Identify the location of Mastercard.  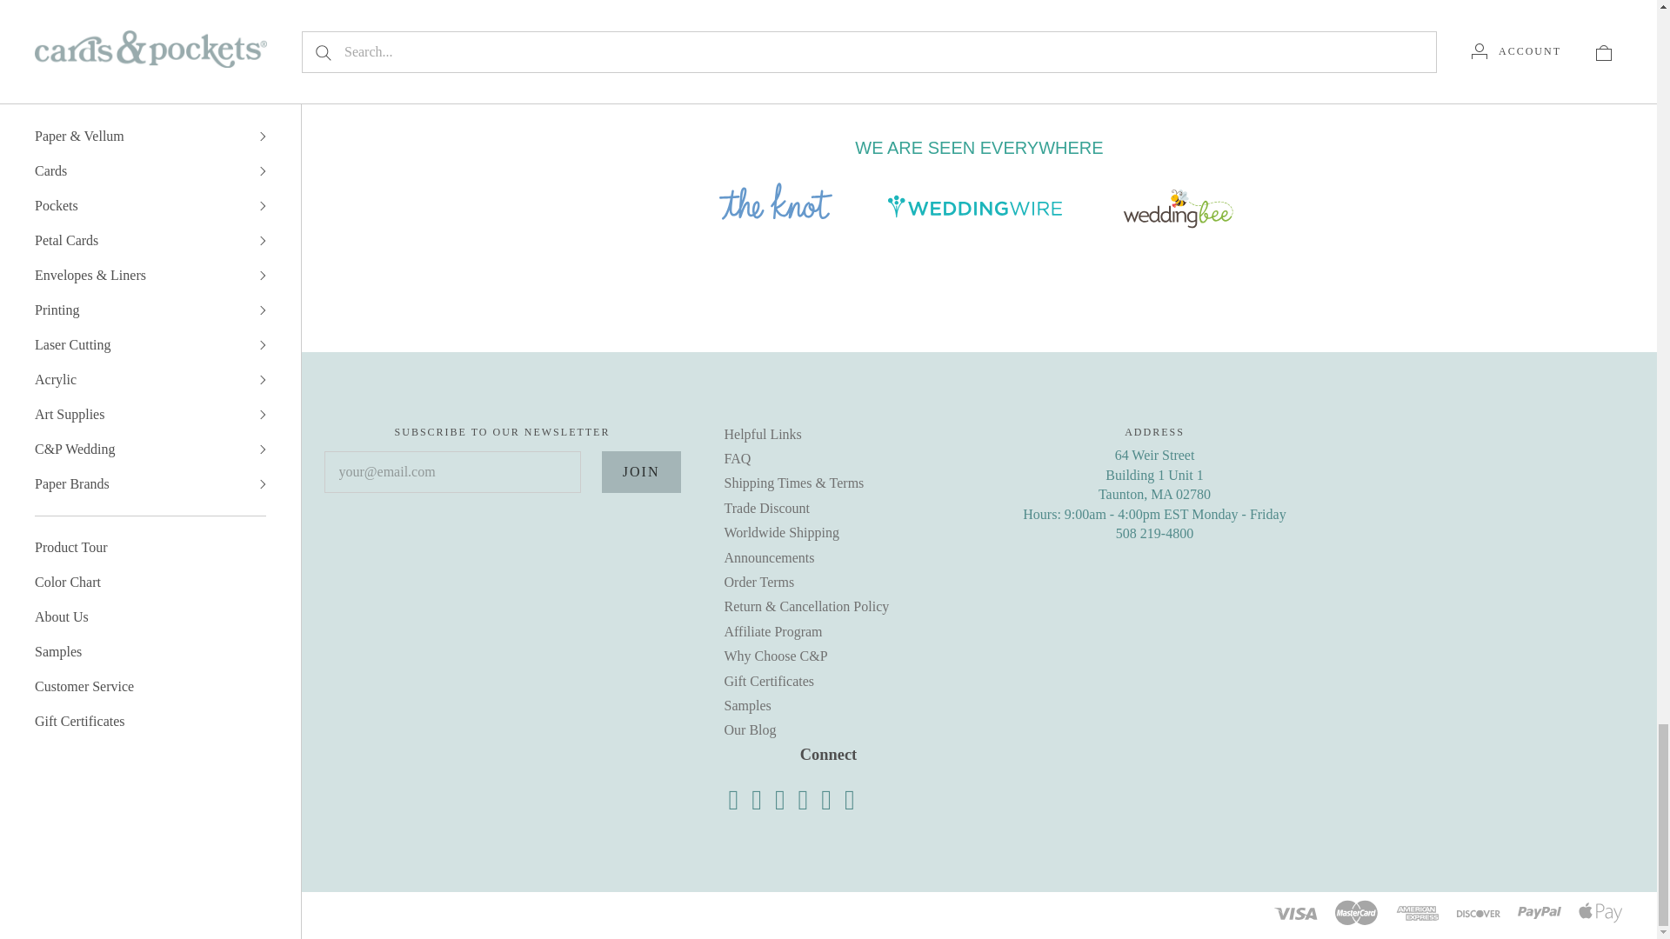
(1357, 912).